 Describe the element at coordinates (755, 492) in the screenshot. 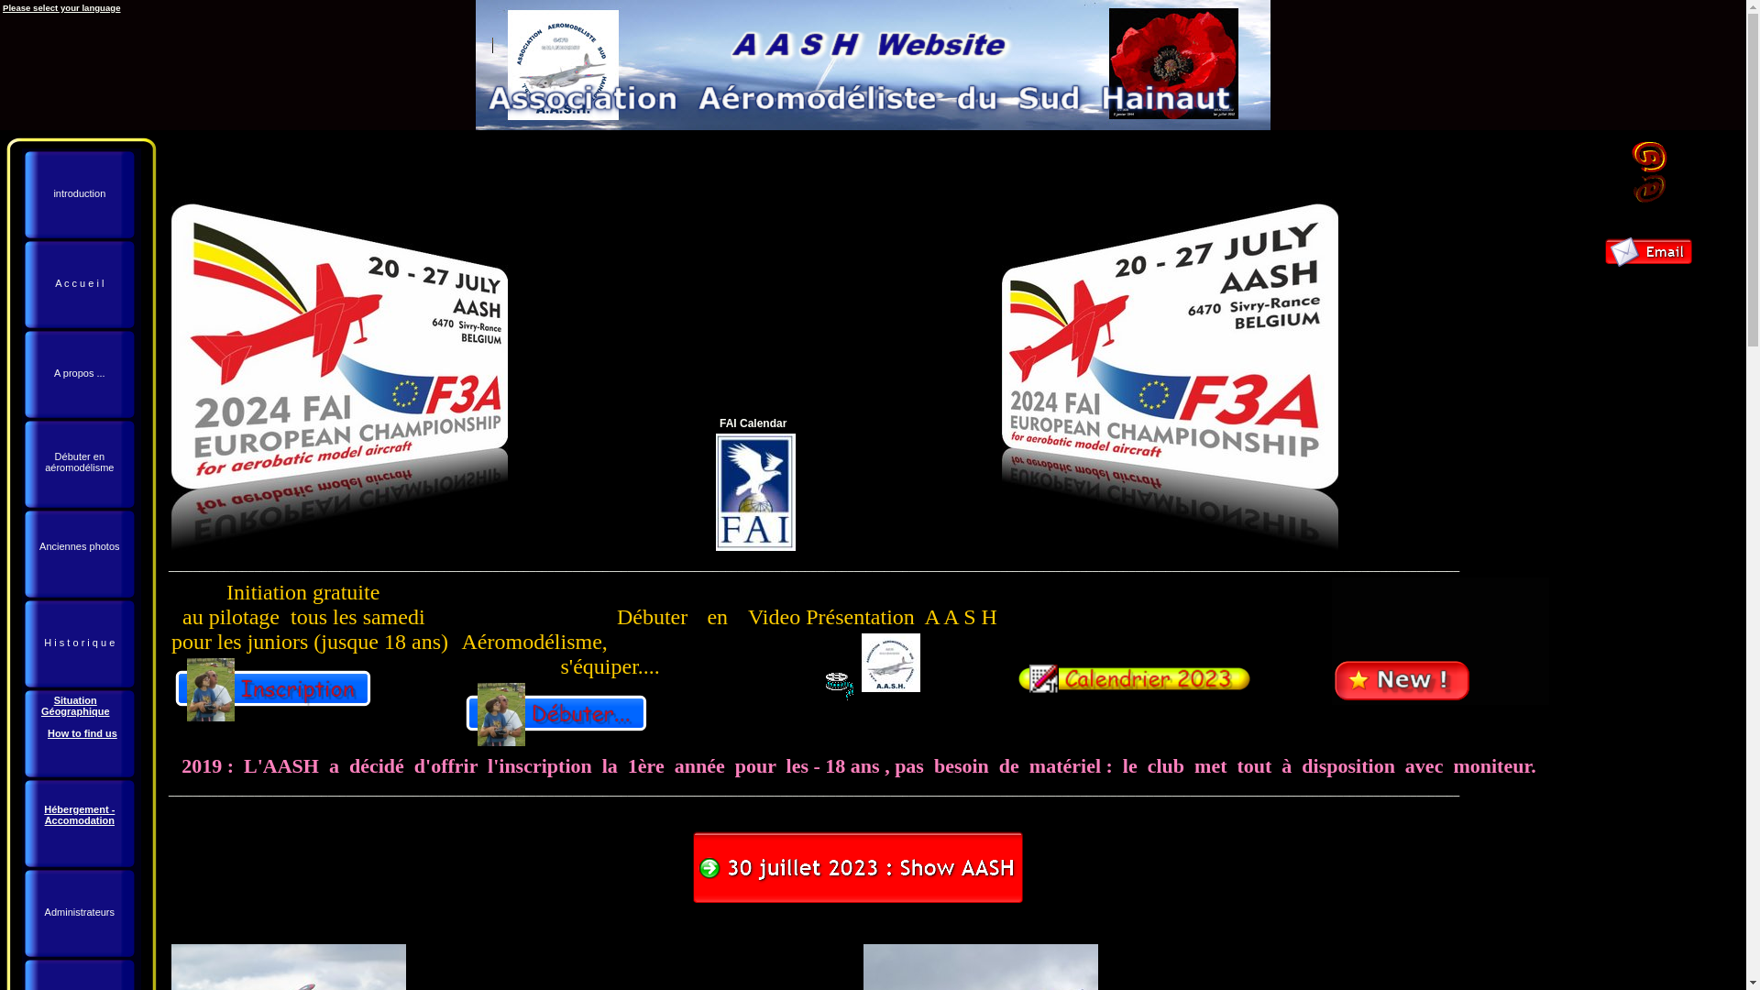

I see `FAI calendar` at that location.